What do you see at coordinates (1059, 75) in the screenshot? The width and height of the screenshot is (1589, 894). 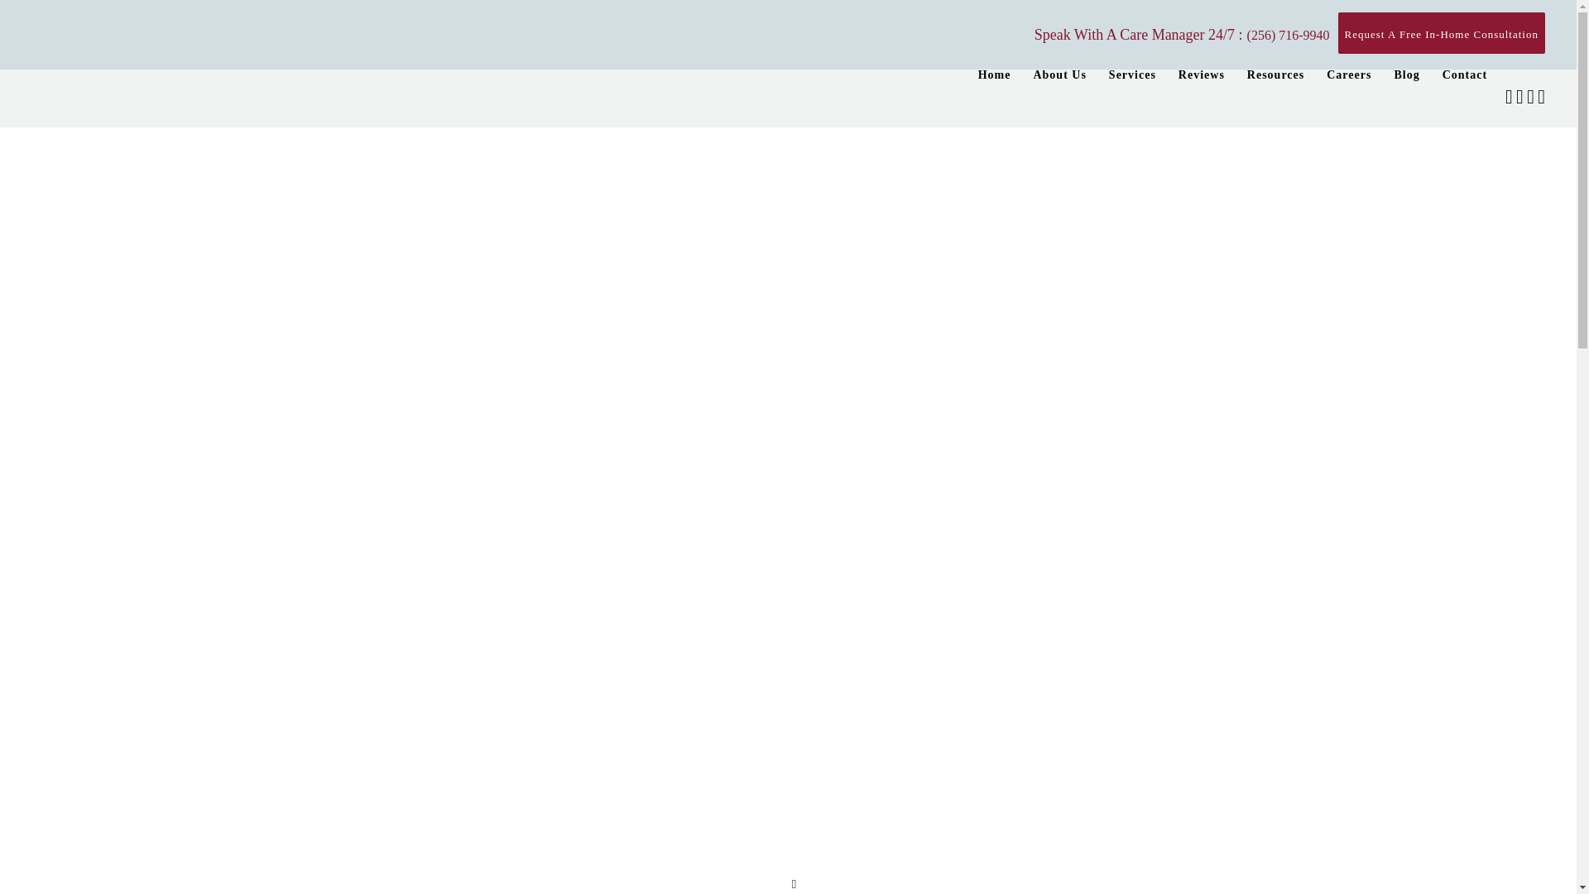 I see `About Us` at bounding box center [1059, 75].